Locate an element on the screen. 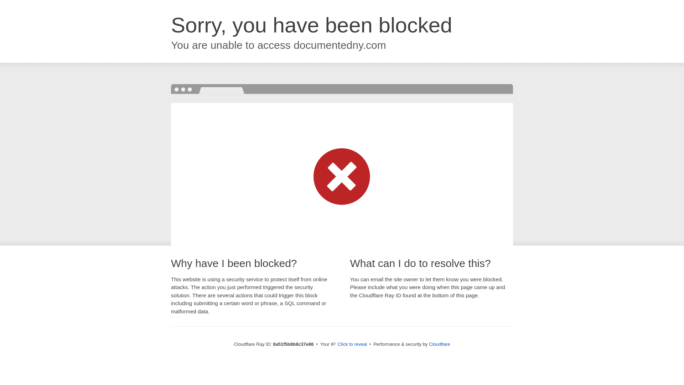  Cloudflare is located at coordinates (439, 344).